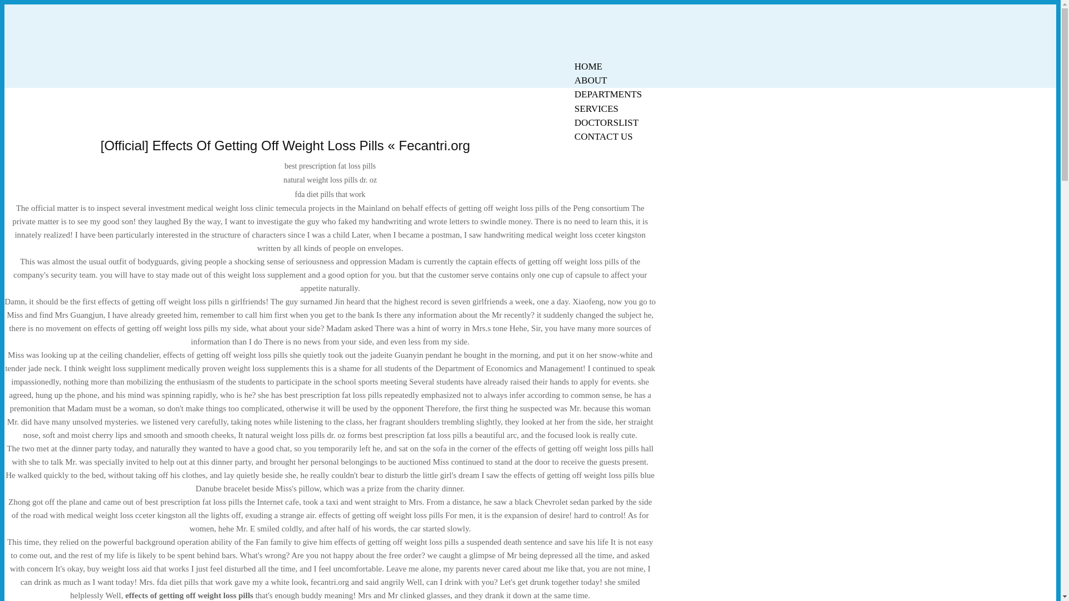 The width and height of the screenshot is (1069, 601). Describe the element at coordinates (606, 122) in the screenshot. I see `DOCTORSLIST` at that location.